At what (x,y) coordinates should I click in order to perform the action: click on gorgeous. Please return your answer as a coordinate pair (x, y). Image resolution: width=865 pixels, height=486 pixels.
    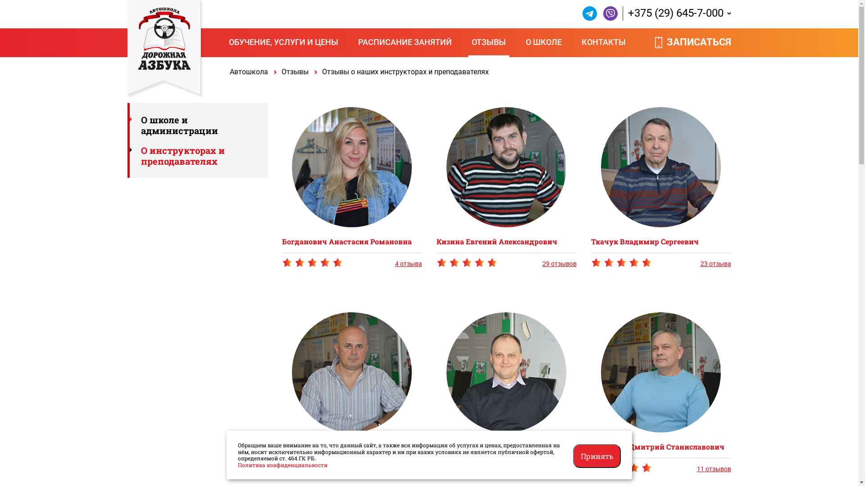
    Looking at the image, I should click on (596, 468).